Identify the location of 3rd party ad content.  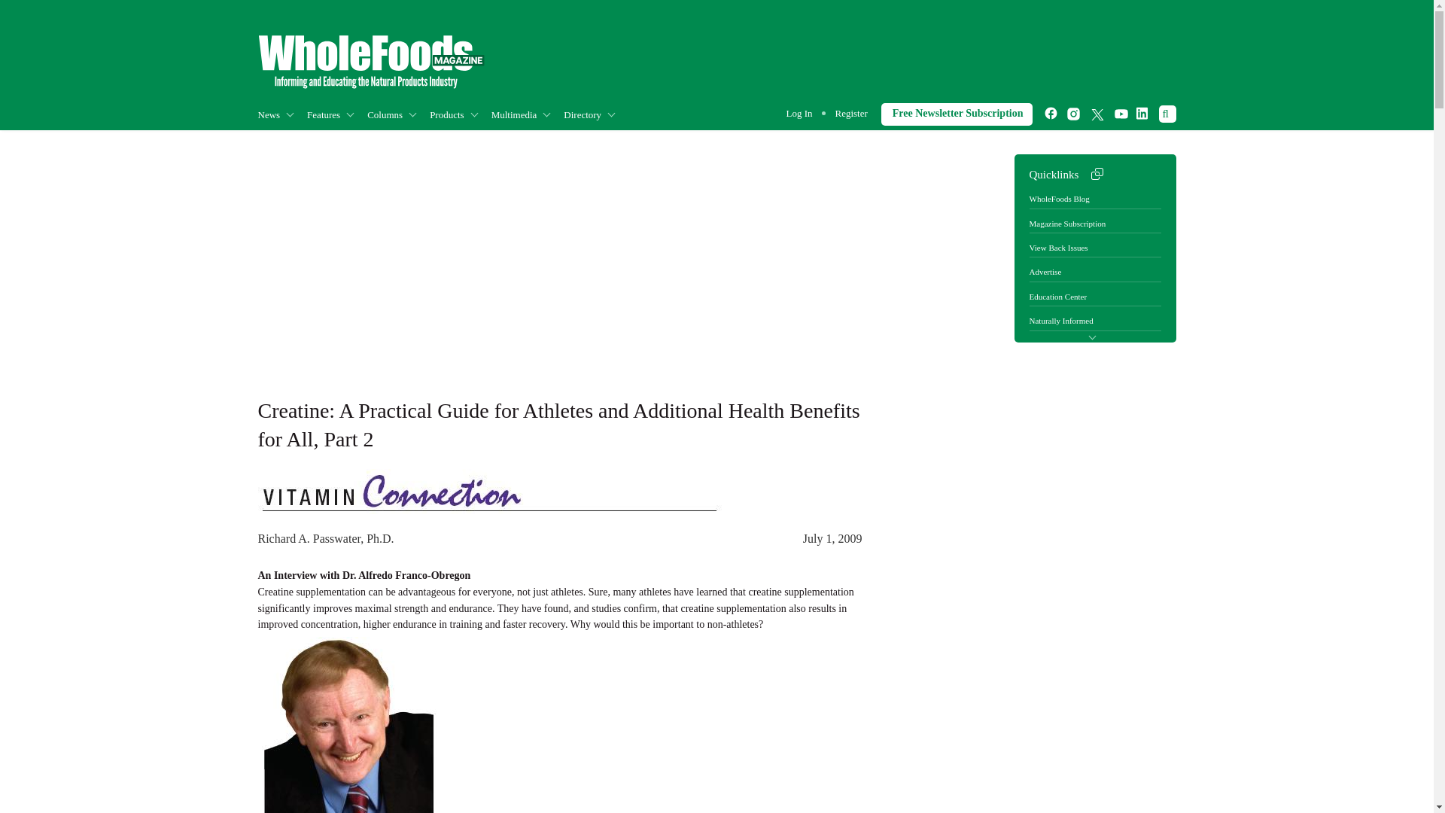
(1031, 605).